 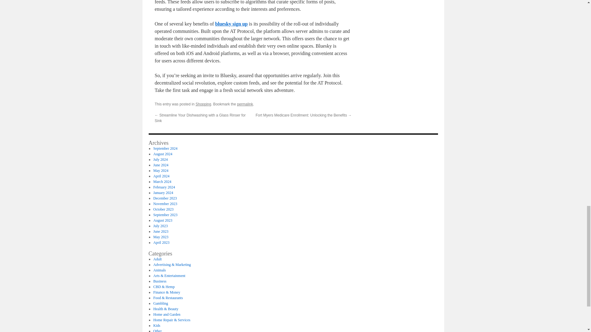 What do you see at coordinates (245, 104) in the screenshot?
I see `permalink` at bounding box center [245, 104].